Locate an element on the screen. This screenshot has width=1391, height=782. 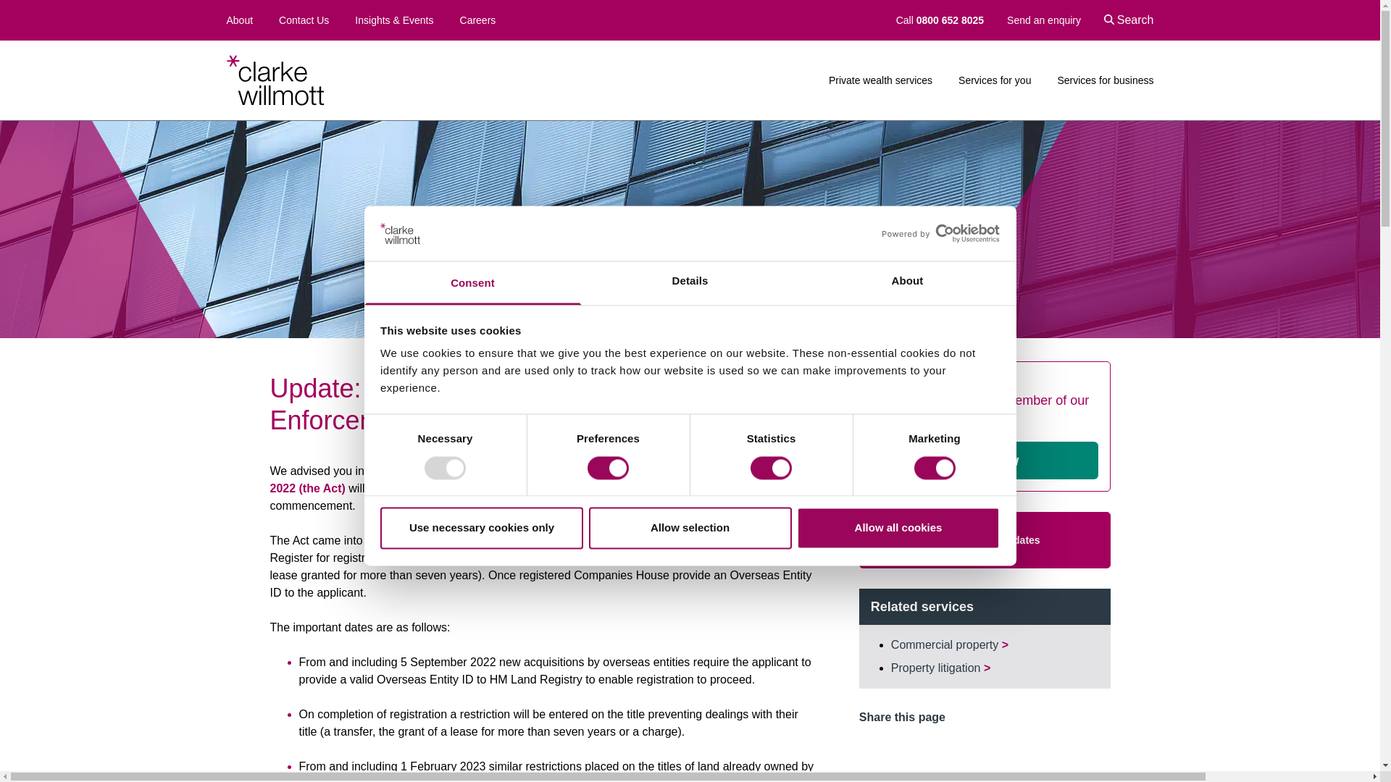
About is located at coordinates (907, 284).